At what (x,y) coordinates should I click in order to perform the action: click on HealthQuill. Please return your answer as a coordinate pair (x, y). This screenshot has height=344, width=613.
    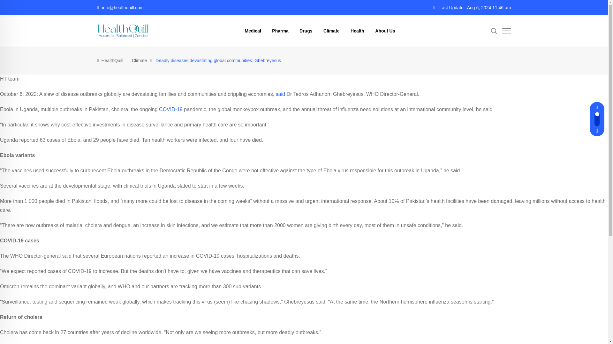
    Looking at the image, I should click on (112, 61).